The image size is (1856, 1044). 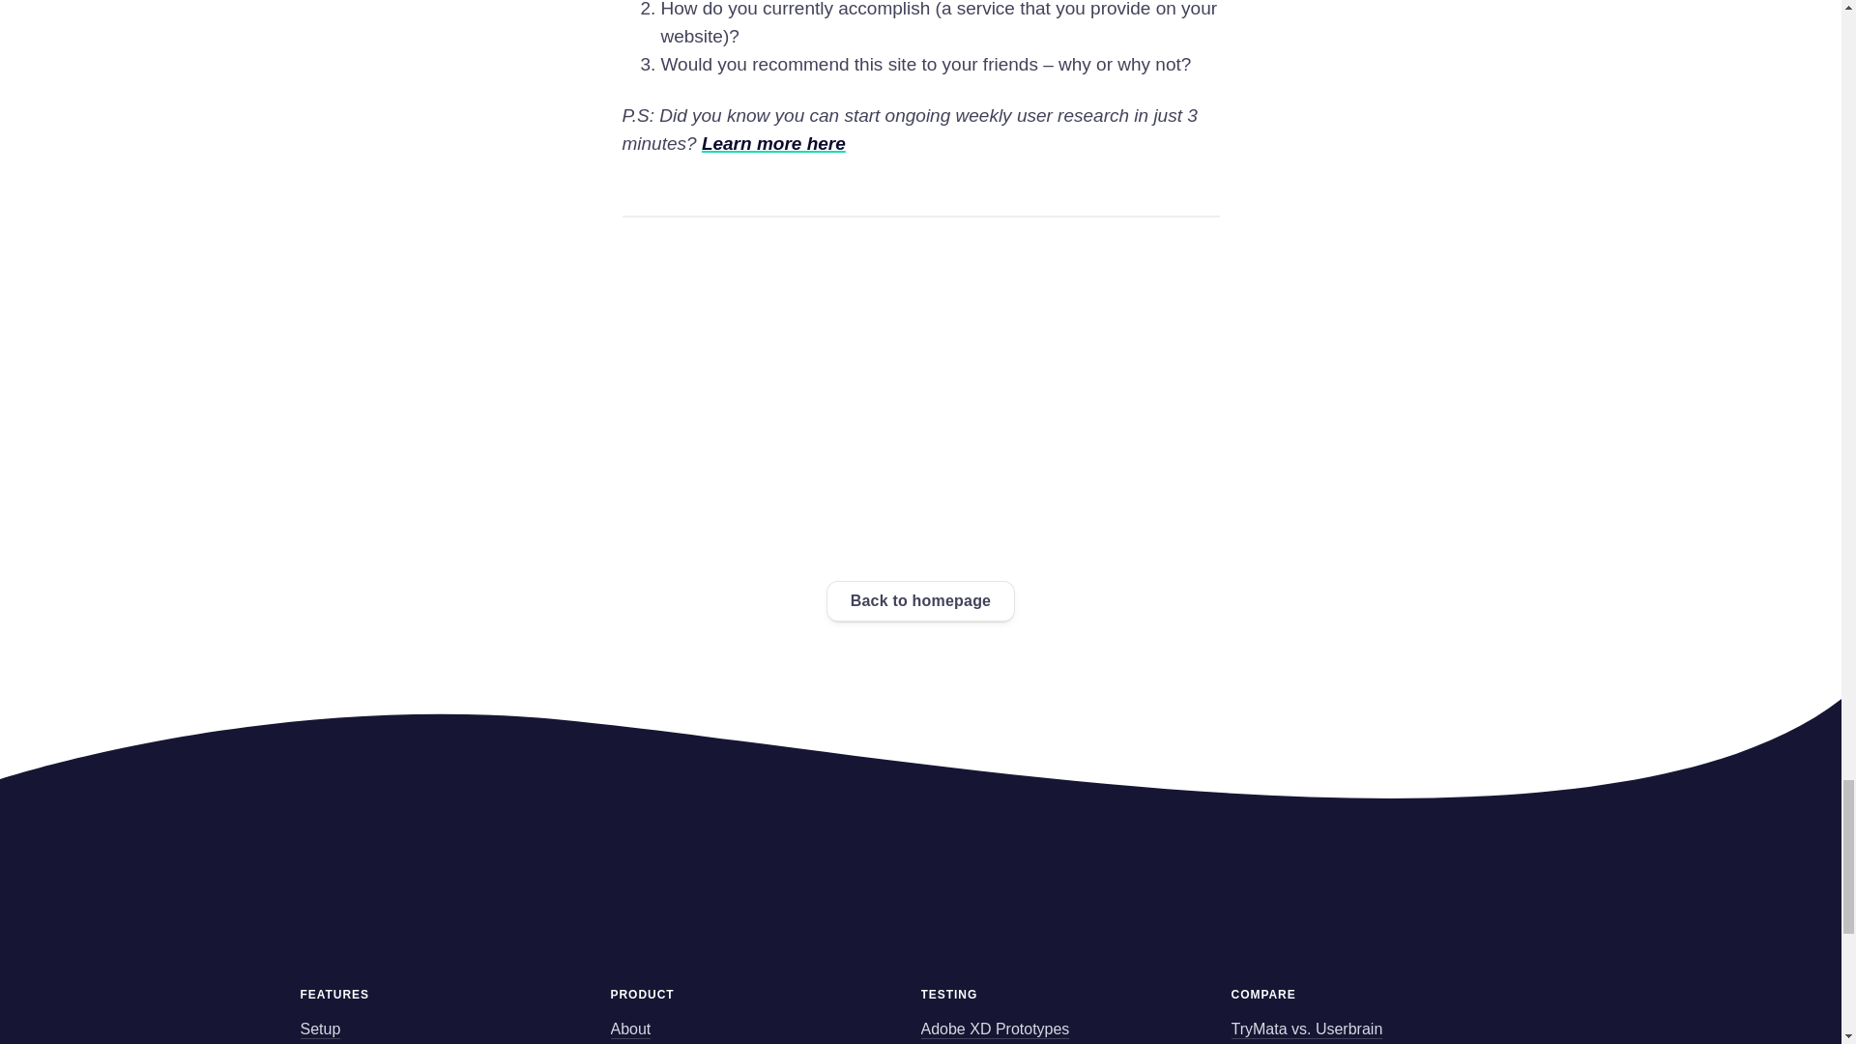 What do you see at coordinates (920, 600) in the screenshot?
I see `Back to homepage` at bounding box center [920, 600].